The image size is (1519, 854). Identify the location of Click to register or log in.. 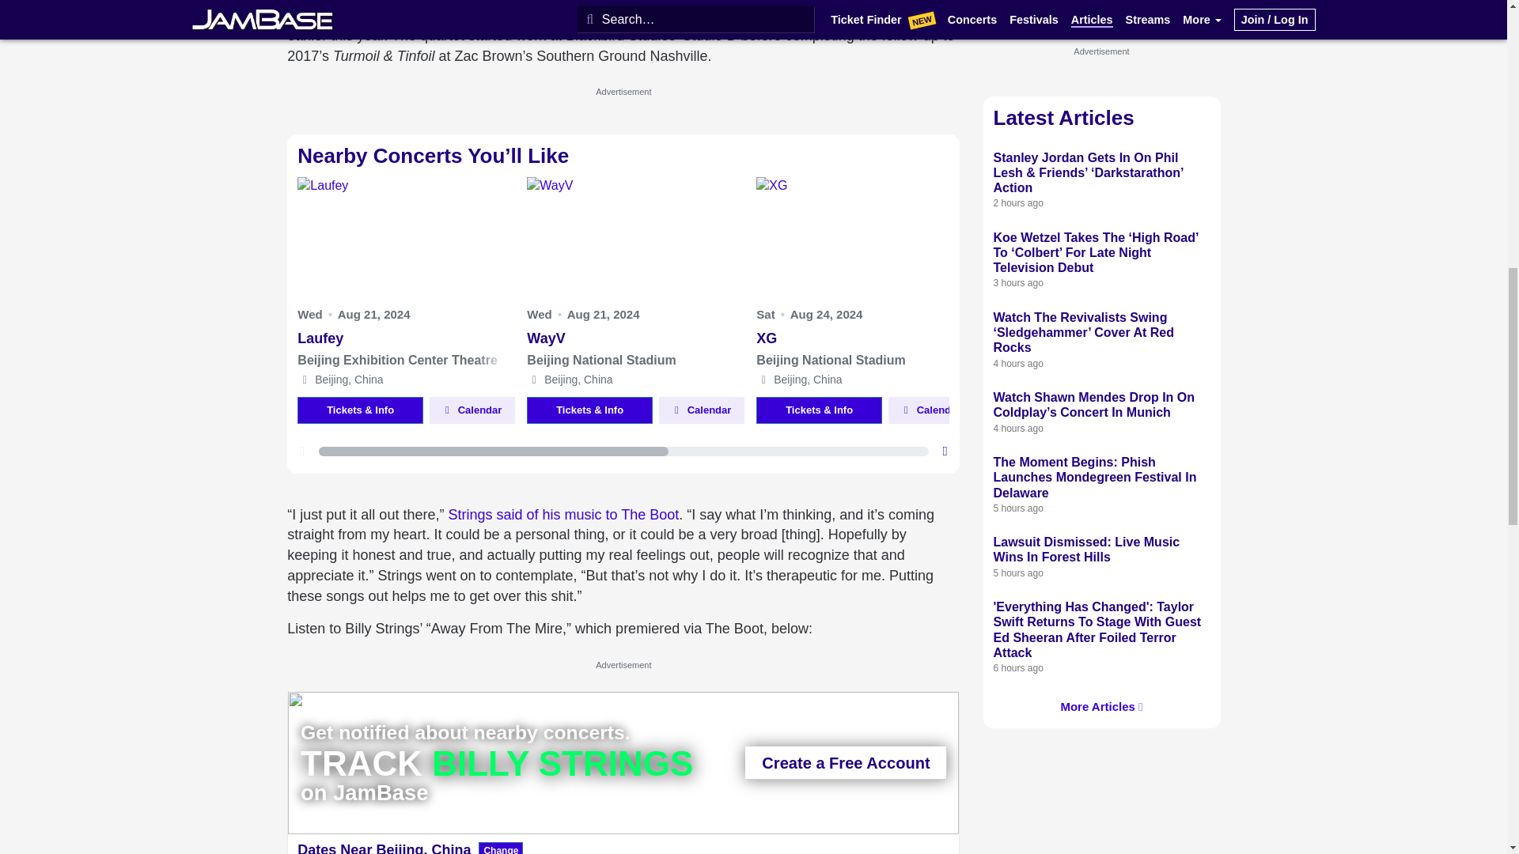
(472, 410).